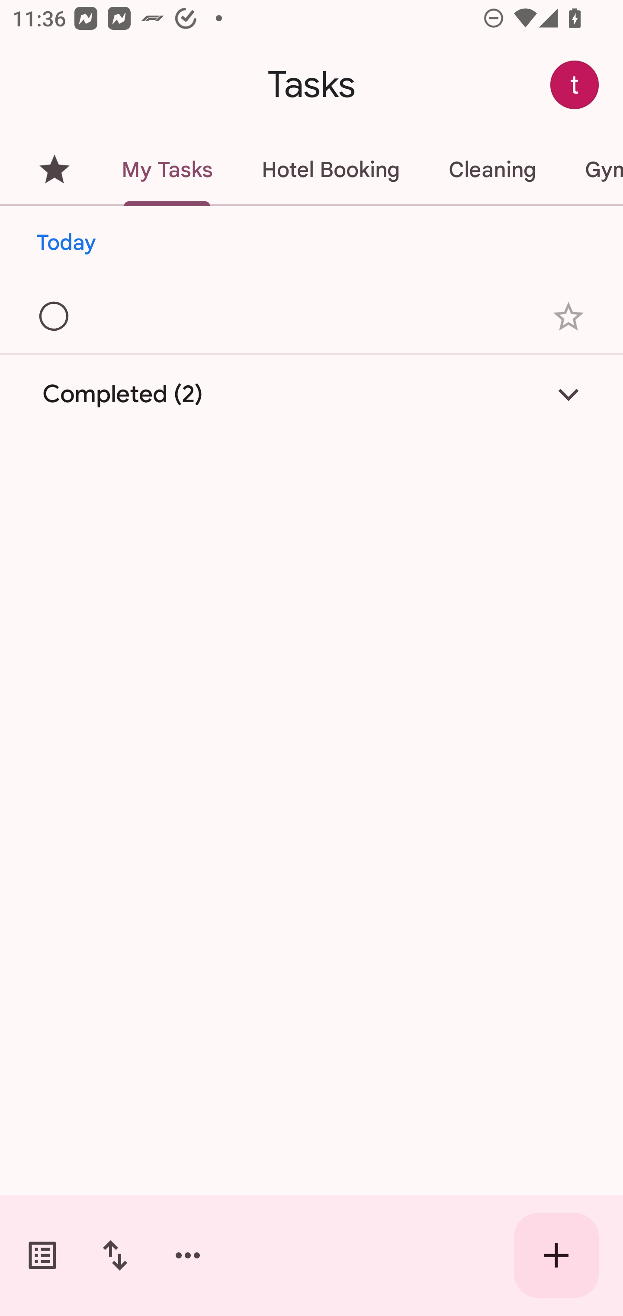  Describe the element at coordinates (556, 1255) in the screenshot. I see `Create new task` at that location.